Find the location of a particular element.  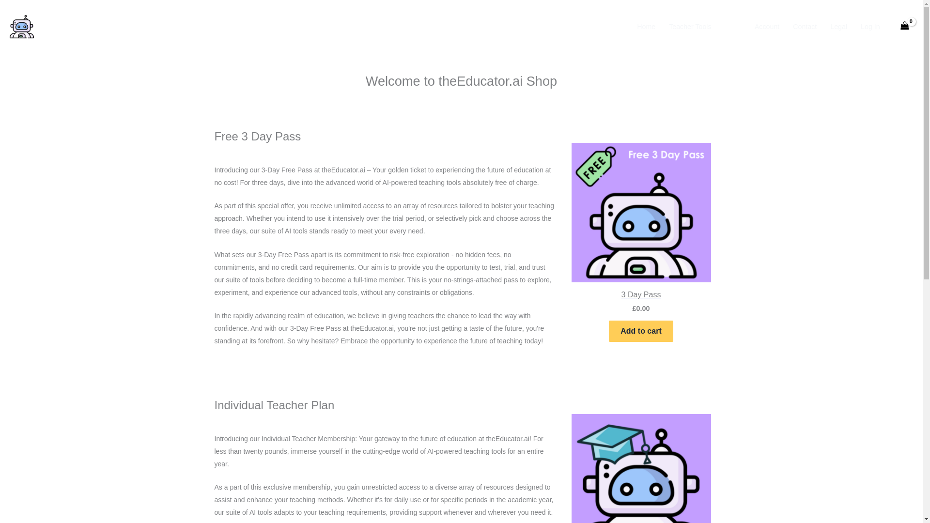

Add to cart is located at coordinates (640, 331).